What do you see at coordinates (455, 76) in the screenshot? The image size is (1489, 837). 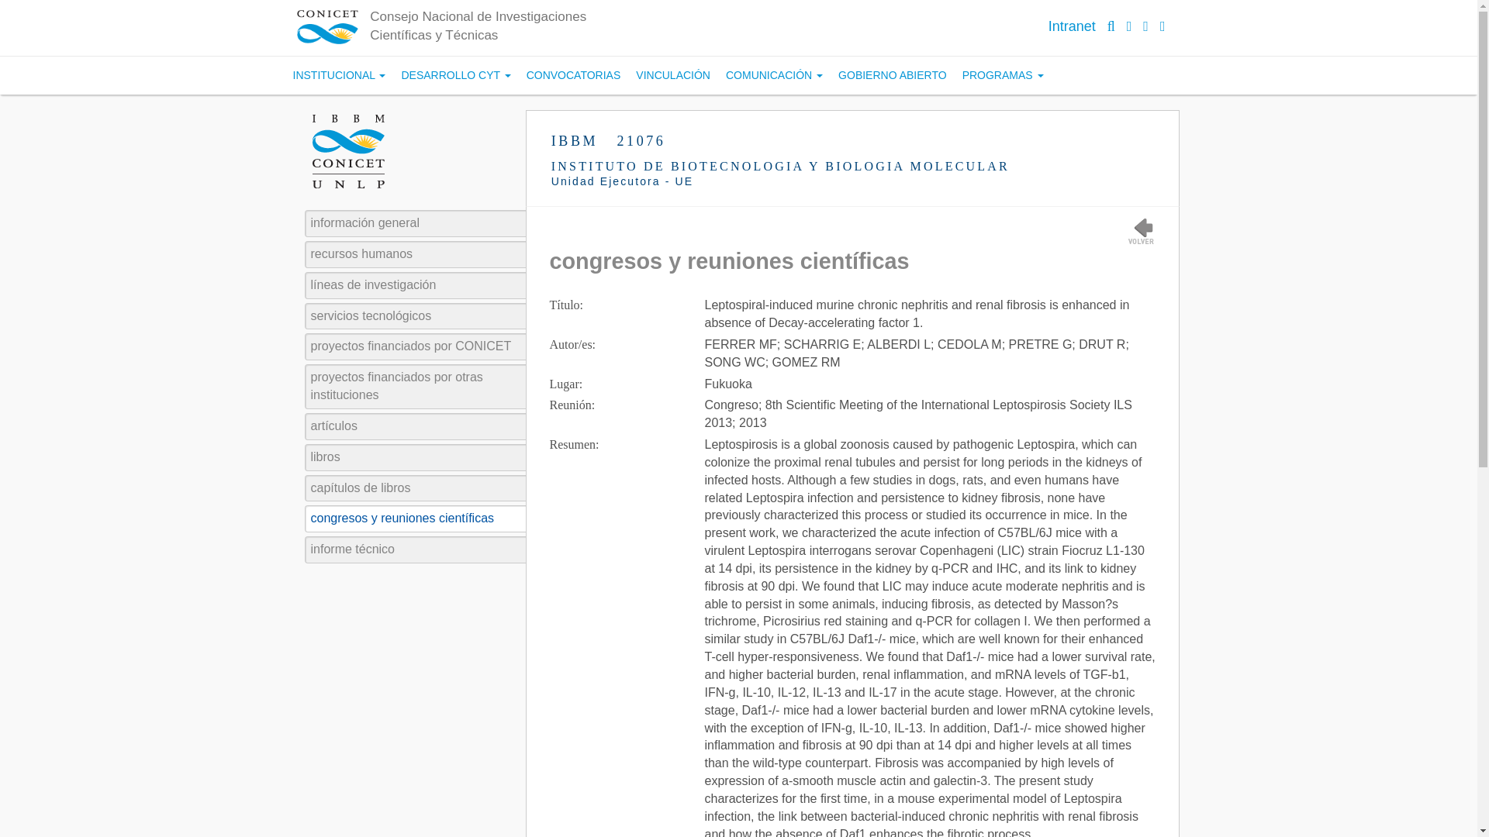 I see `DESARROLLO CYT` at bounding box center [455, 76].